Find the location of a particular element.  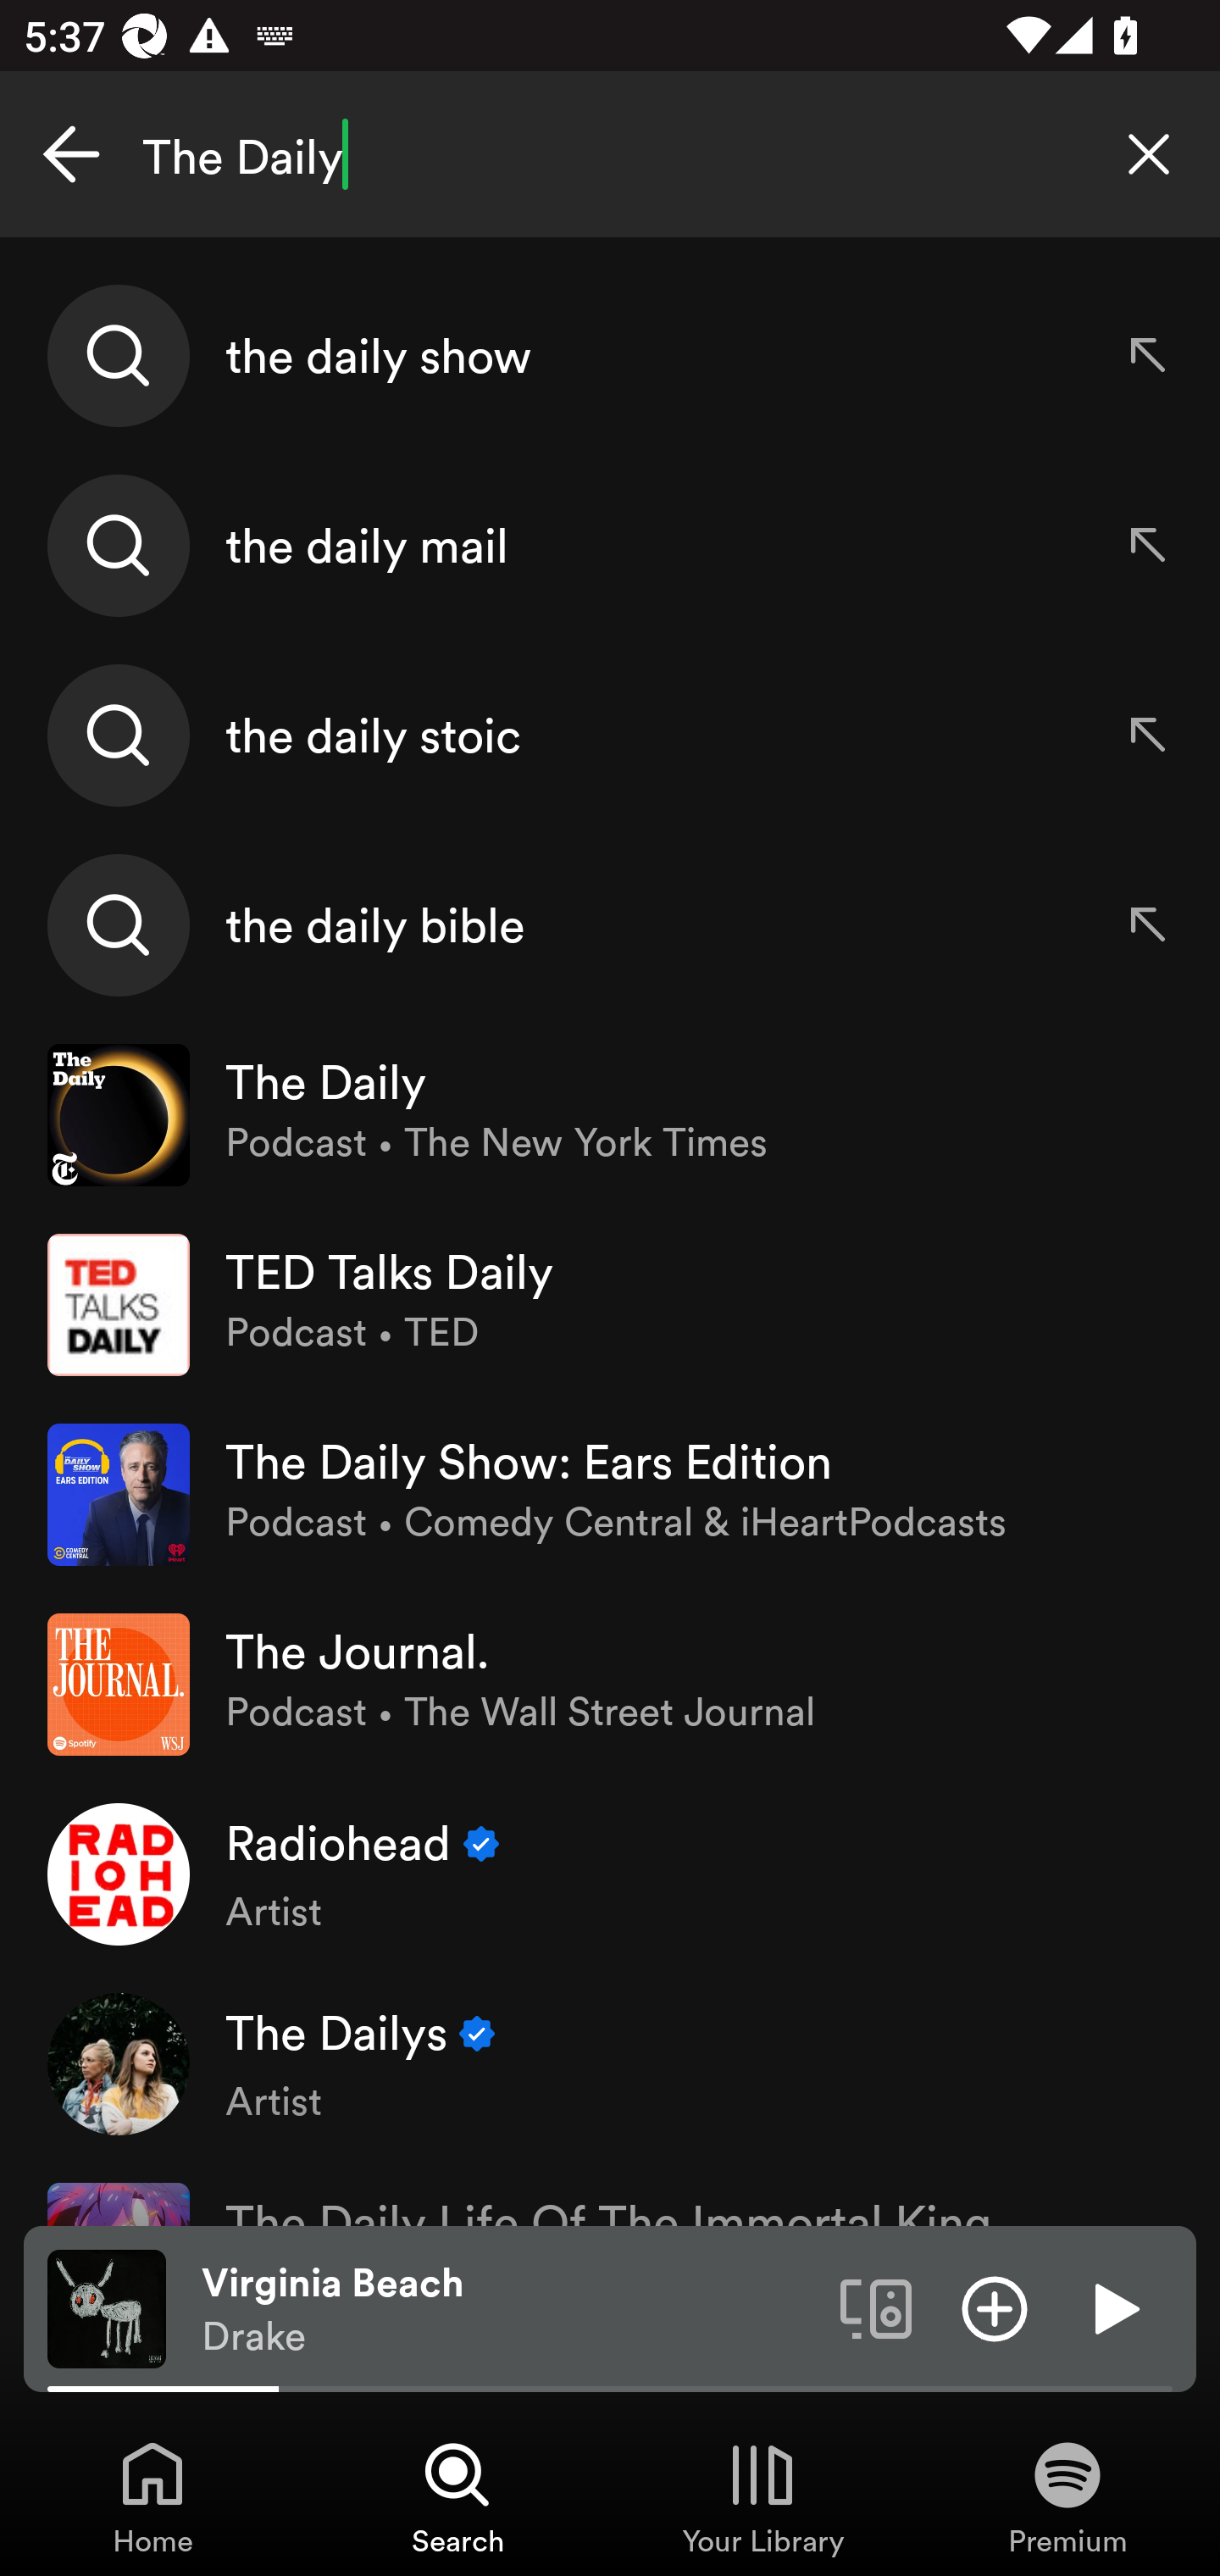

Clear search query is located at coordinates (1149, 154).